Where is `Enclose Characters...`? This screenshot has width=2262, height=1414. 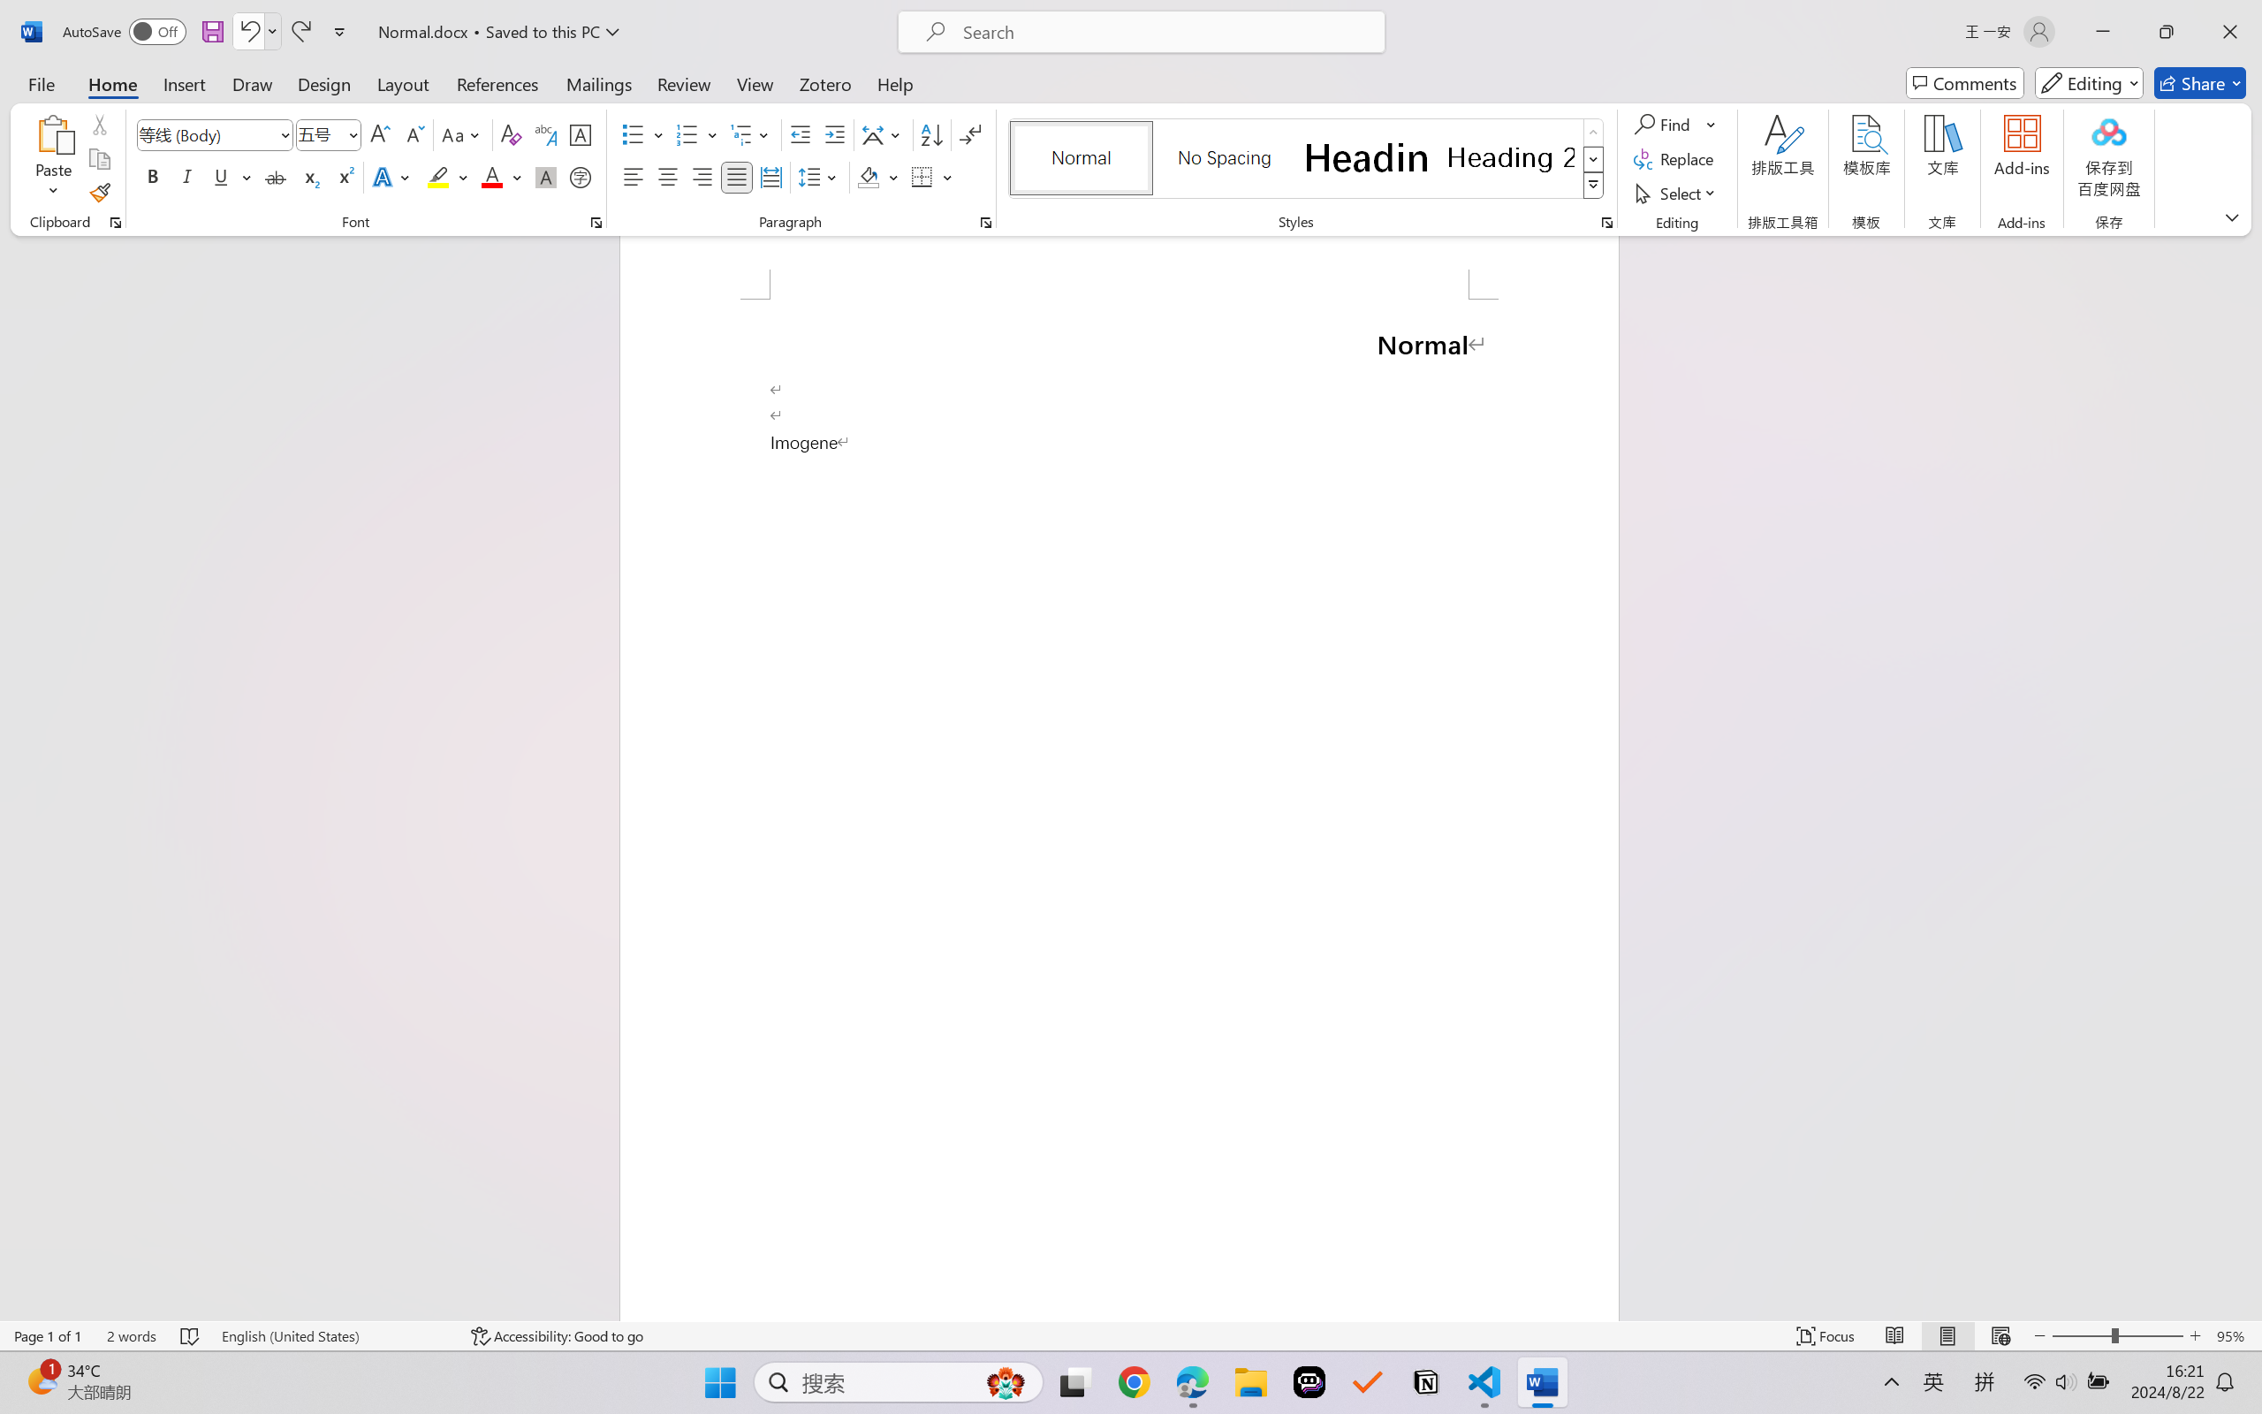
Enclose Characters... is located at coordinates (581, 177).